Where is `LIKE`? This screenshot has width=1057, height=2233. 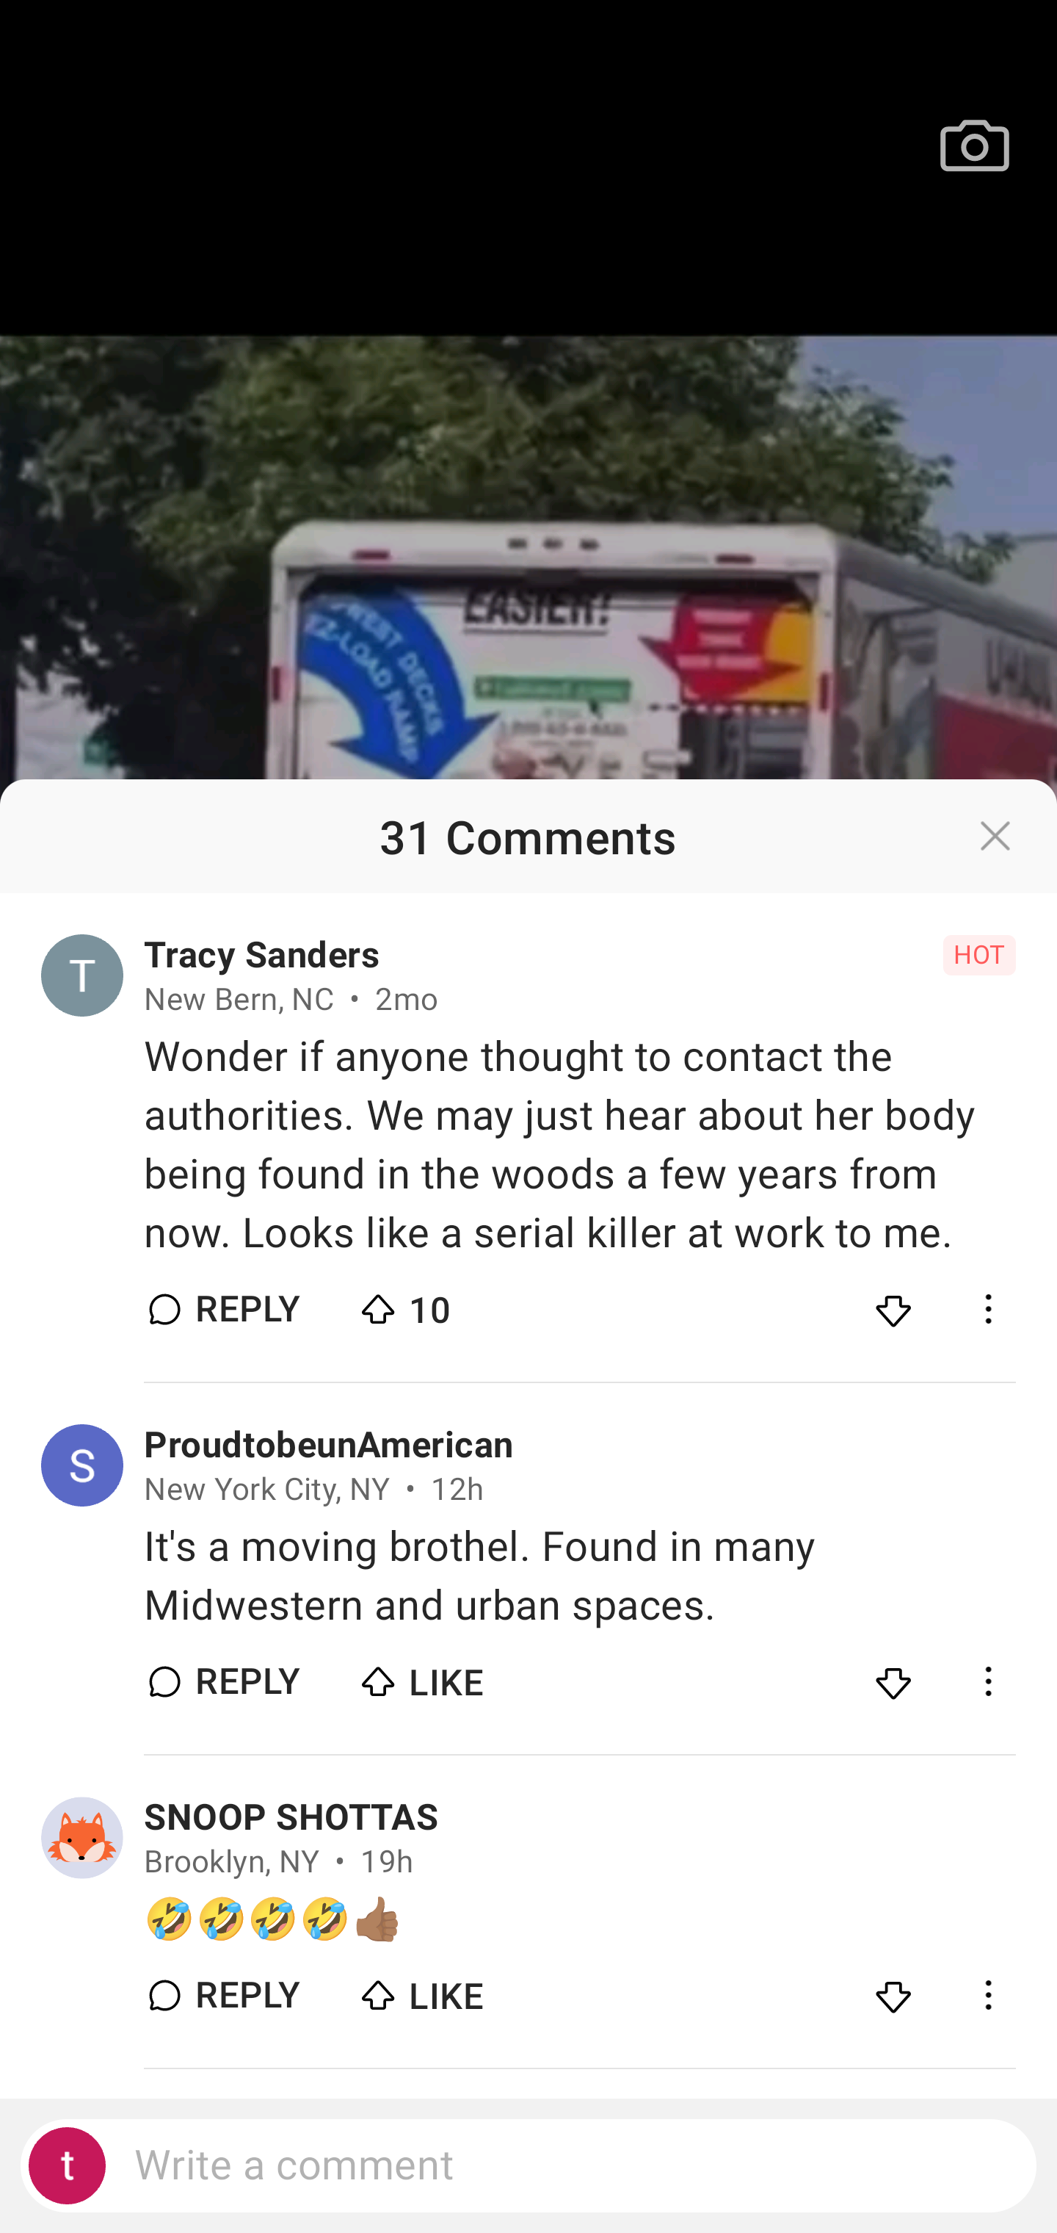 LIKE is located at coordinates (457, 1988).